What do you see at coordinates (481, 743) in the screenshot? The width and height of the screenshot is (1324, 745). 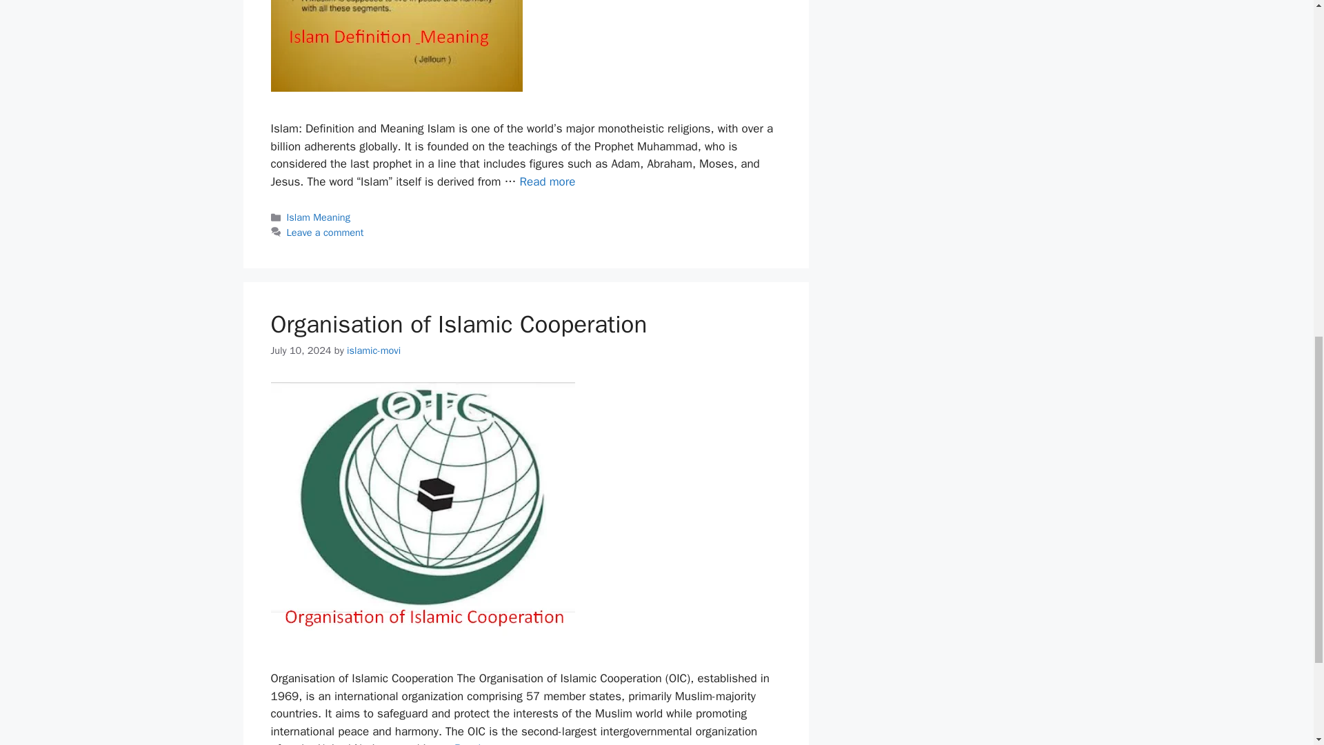 I see `Organisation of Islamic Cooperation` at bounding box center [481, 743].